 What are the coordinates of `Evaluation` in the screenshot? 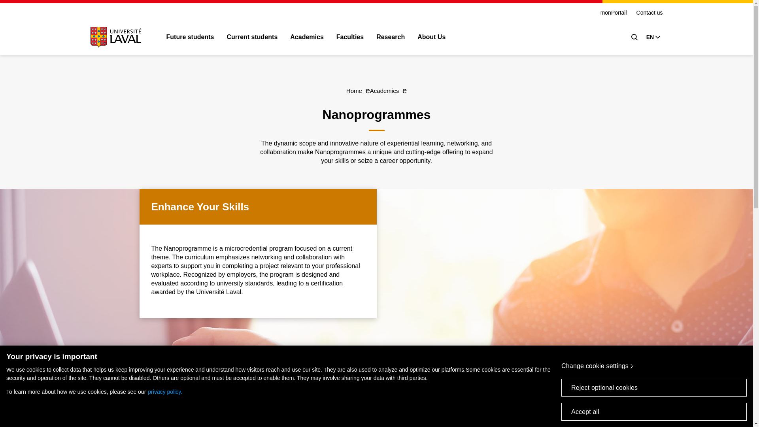 It's located at (538, 411).